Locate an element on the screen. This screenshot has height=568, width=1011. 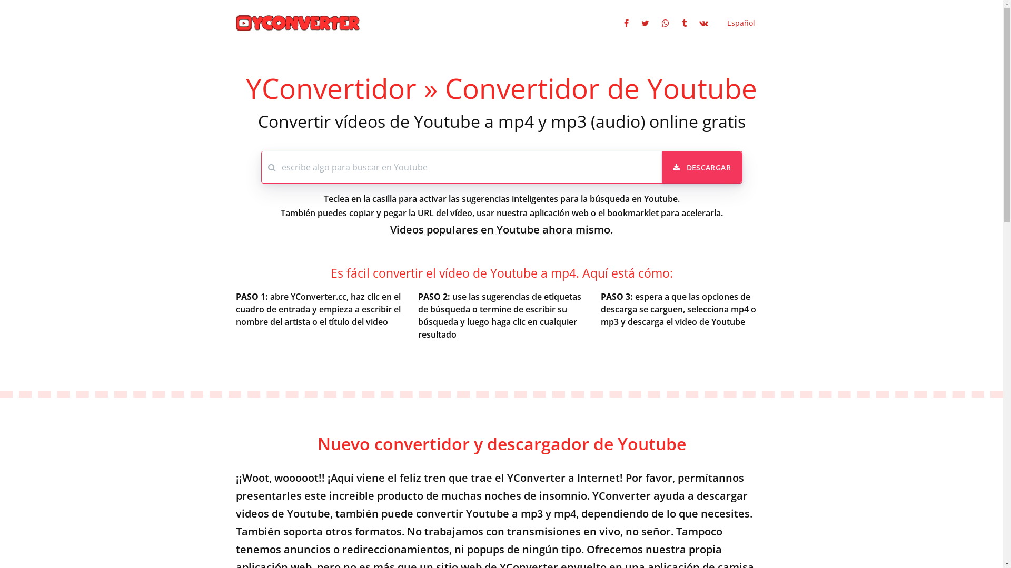
Compartir en Tumblr is located at coordinates (683, 23).